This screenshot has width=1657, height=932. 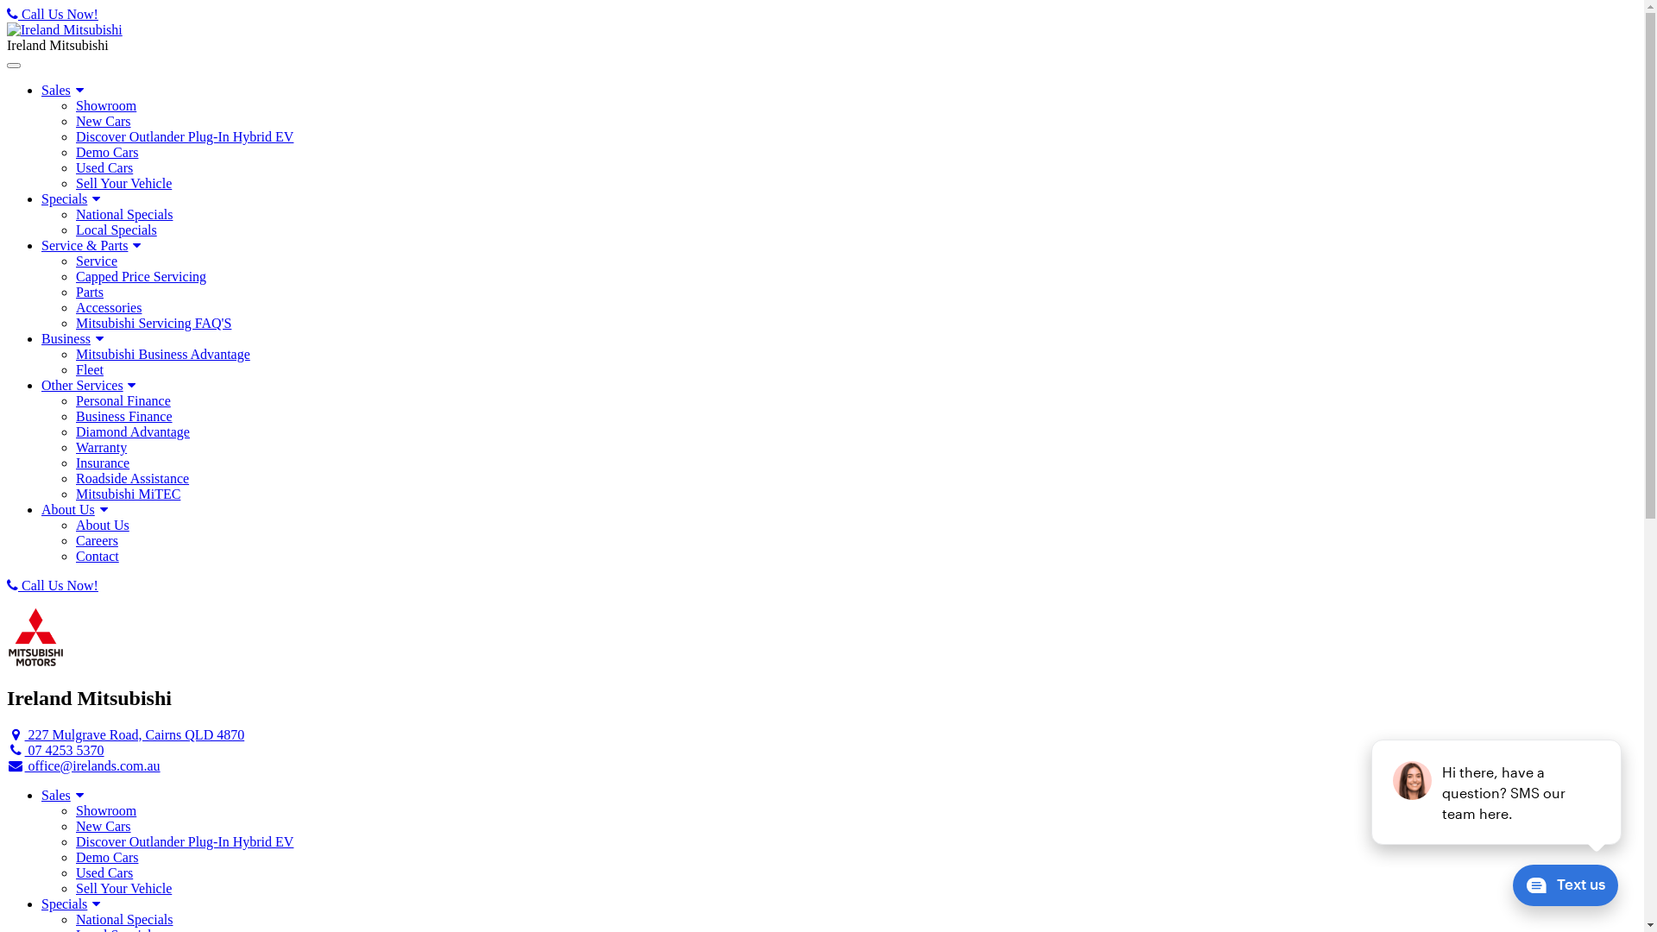 I want to click on Diamond Advantage, so click(x=856, y=432).